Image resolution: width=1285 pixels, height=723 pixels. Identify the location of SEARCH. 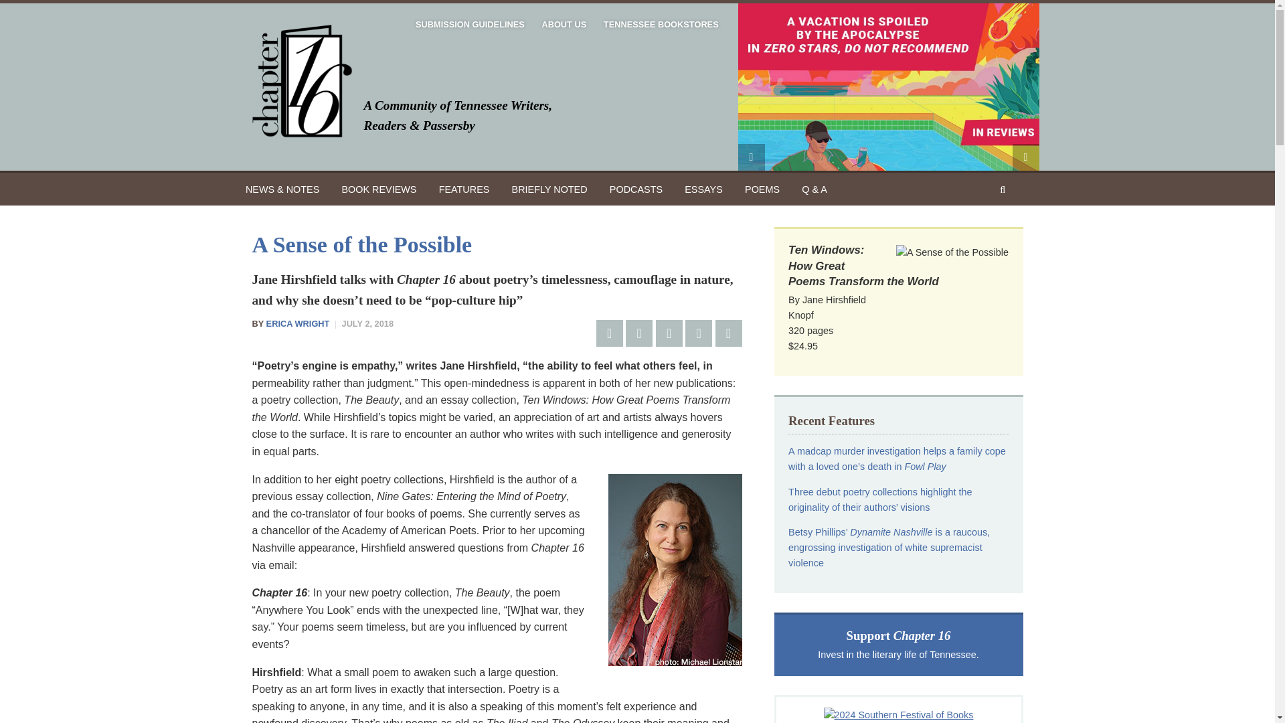
(918, 156).